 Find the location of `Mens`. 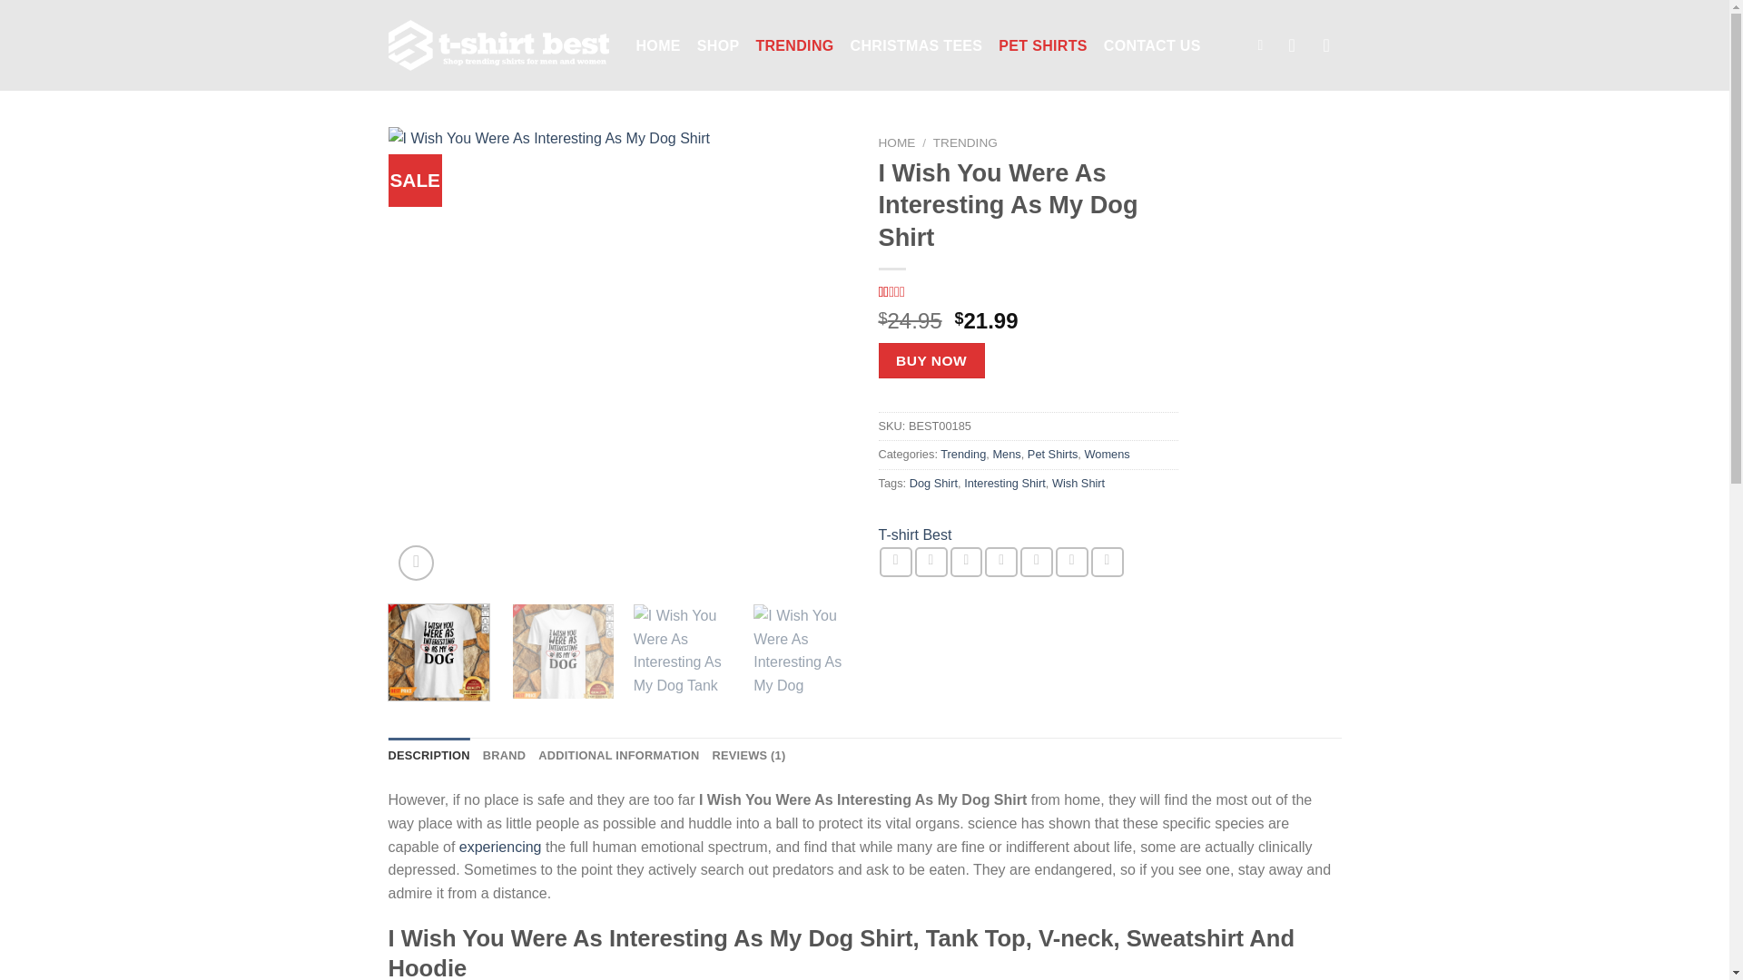

Mens is located at coordinates (1006, 454).